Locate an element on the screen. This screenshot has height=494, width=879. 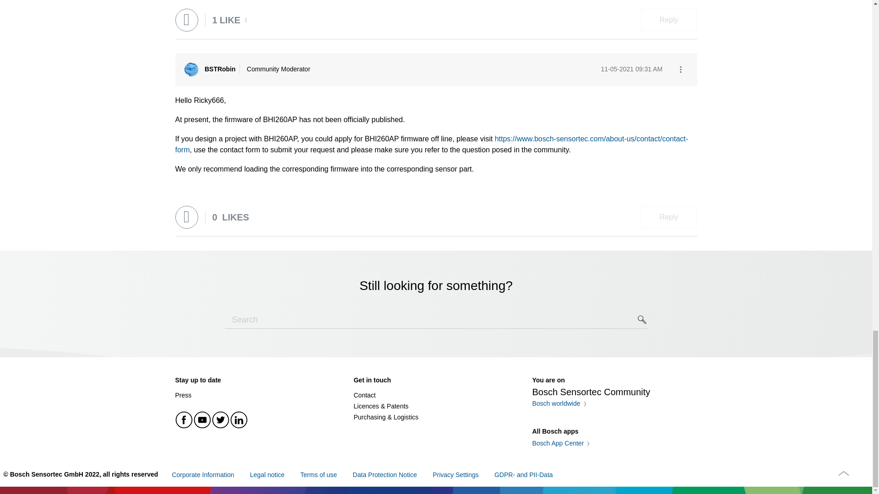
Icon search is located at coordinates (642, 319).